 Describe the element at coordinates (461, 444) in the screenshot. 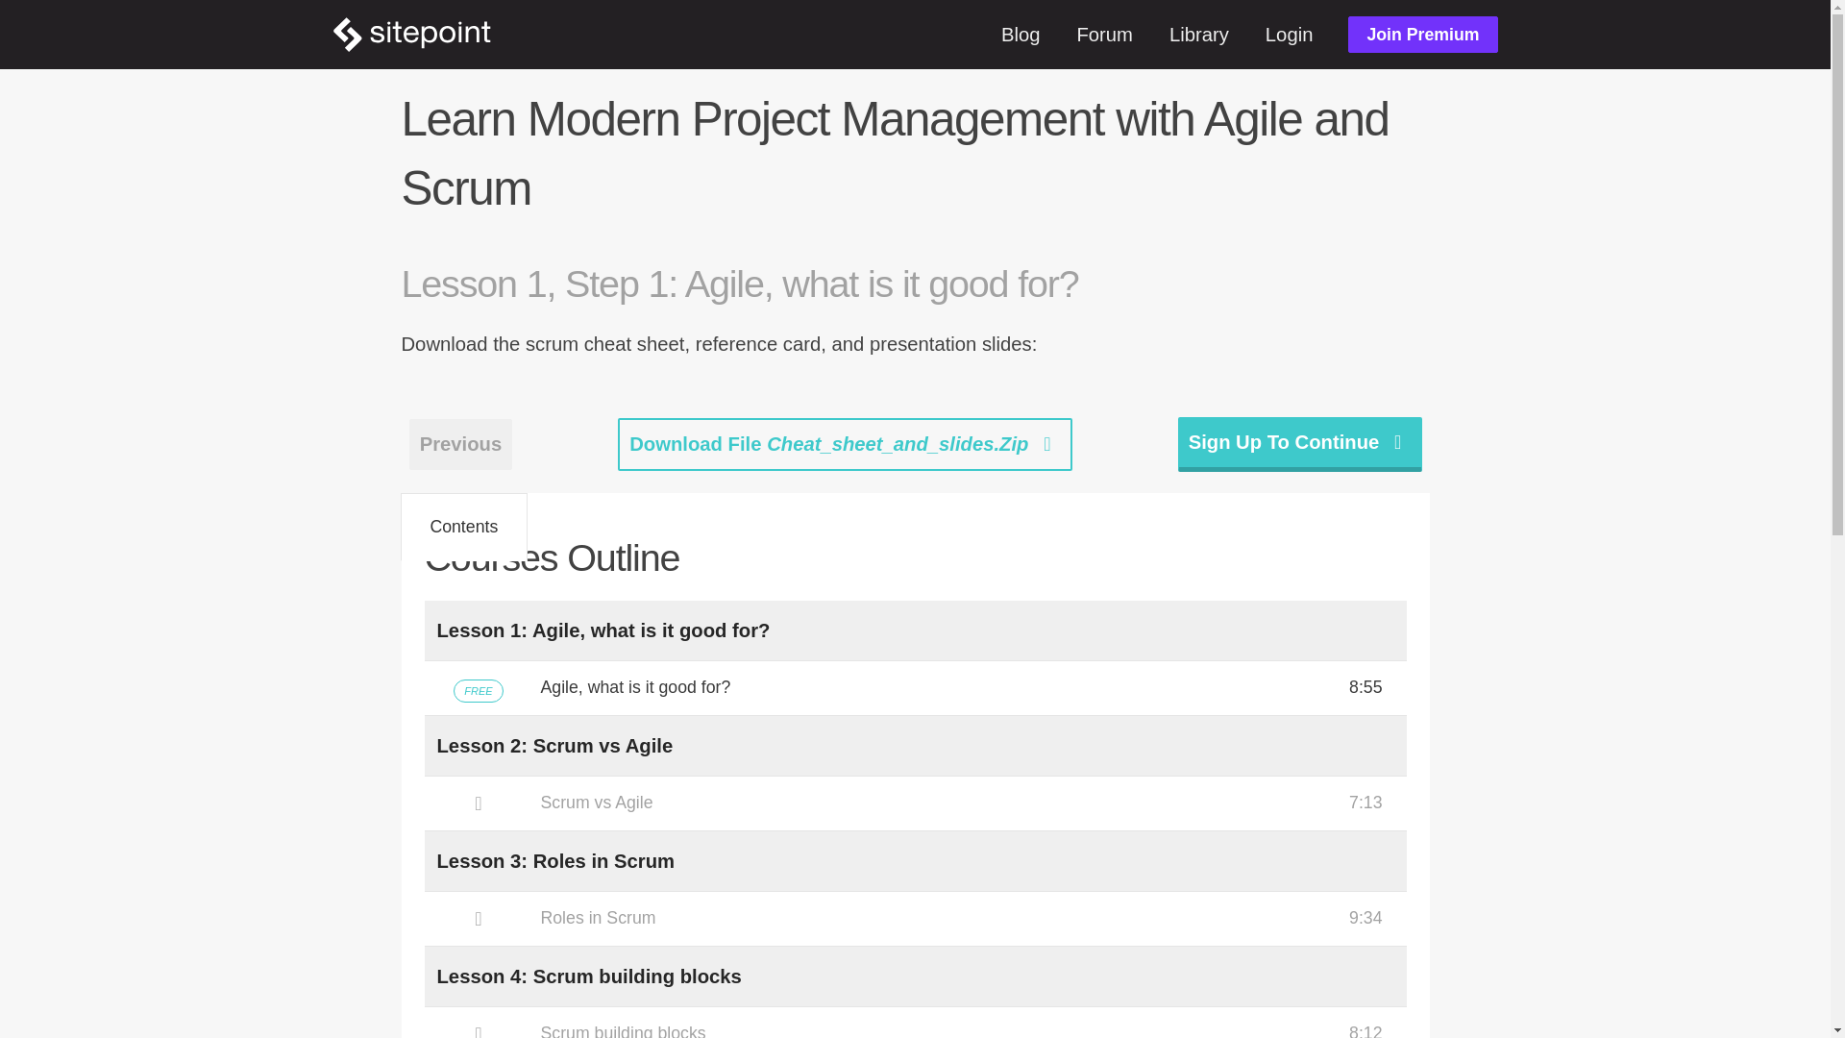

I see `Previous` at that location.